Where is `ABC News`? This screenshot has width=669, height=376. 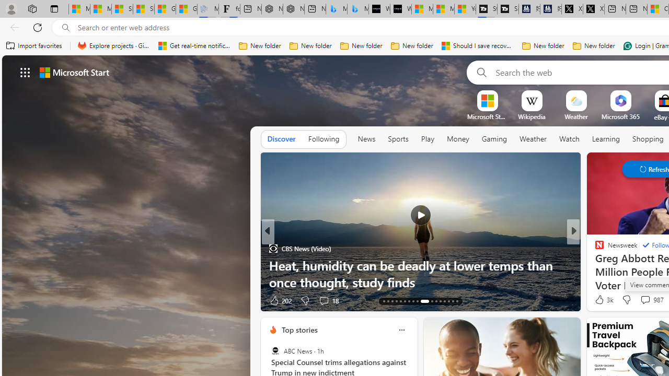
ABC News is located at coordinates (275, 351).